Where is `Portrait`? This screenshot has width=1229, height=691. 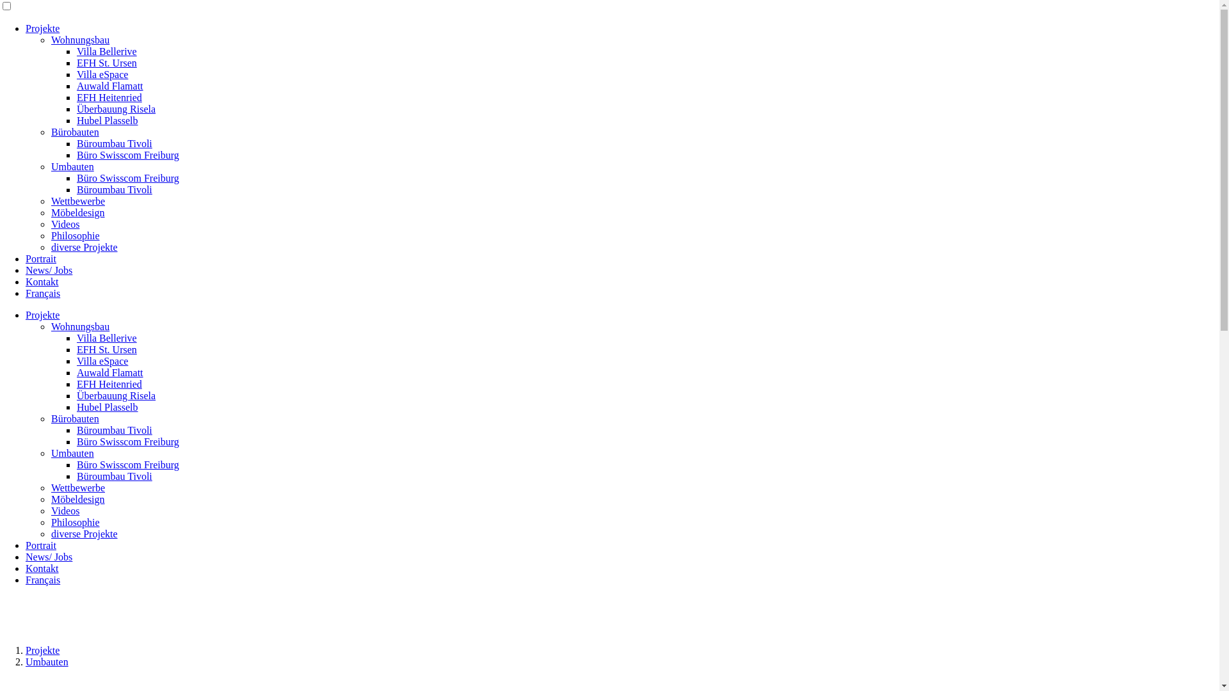
Portrait is located at coordinates (41, 545).